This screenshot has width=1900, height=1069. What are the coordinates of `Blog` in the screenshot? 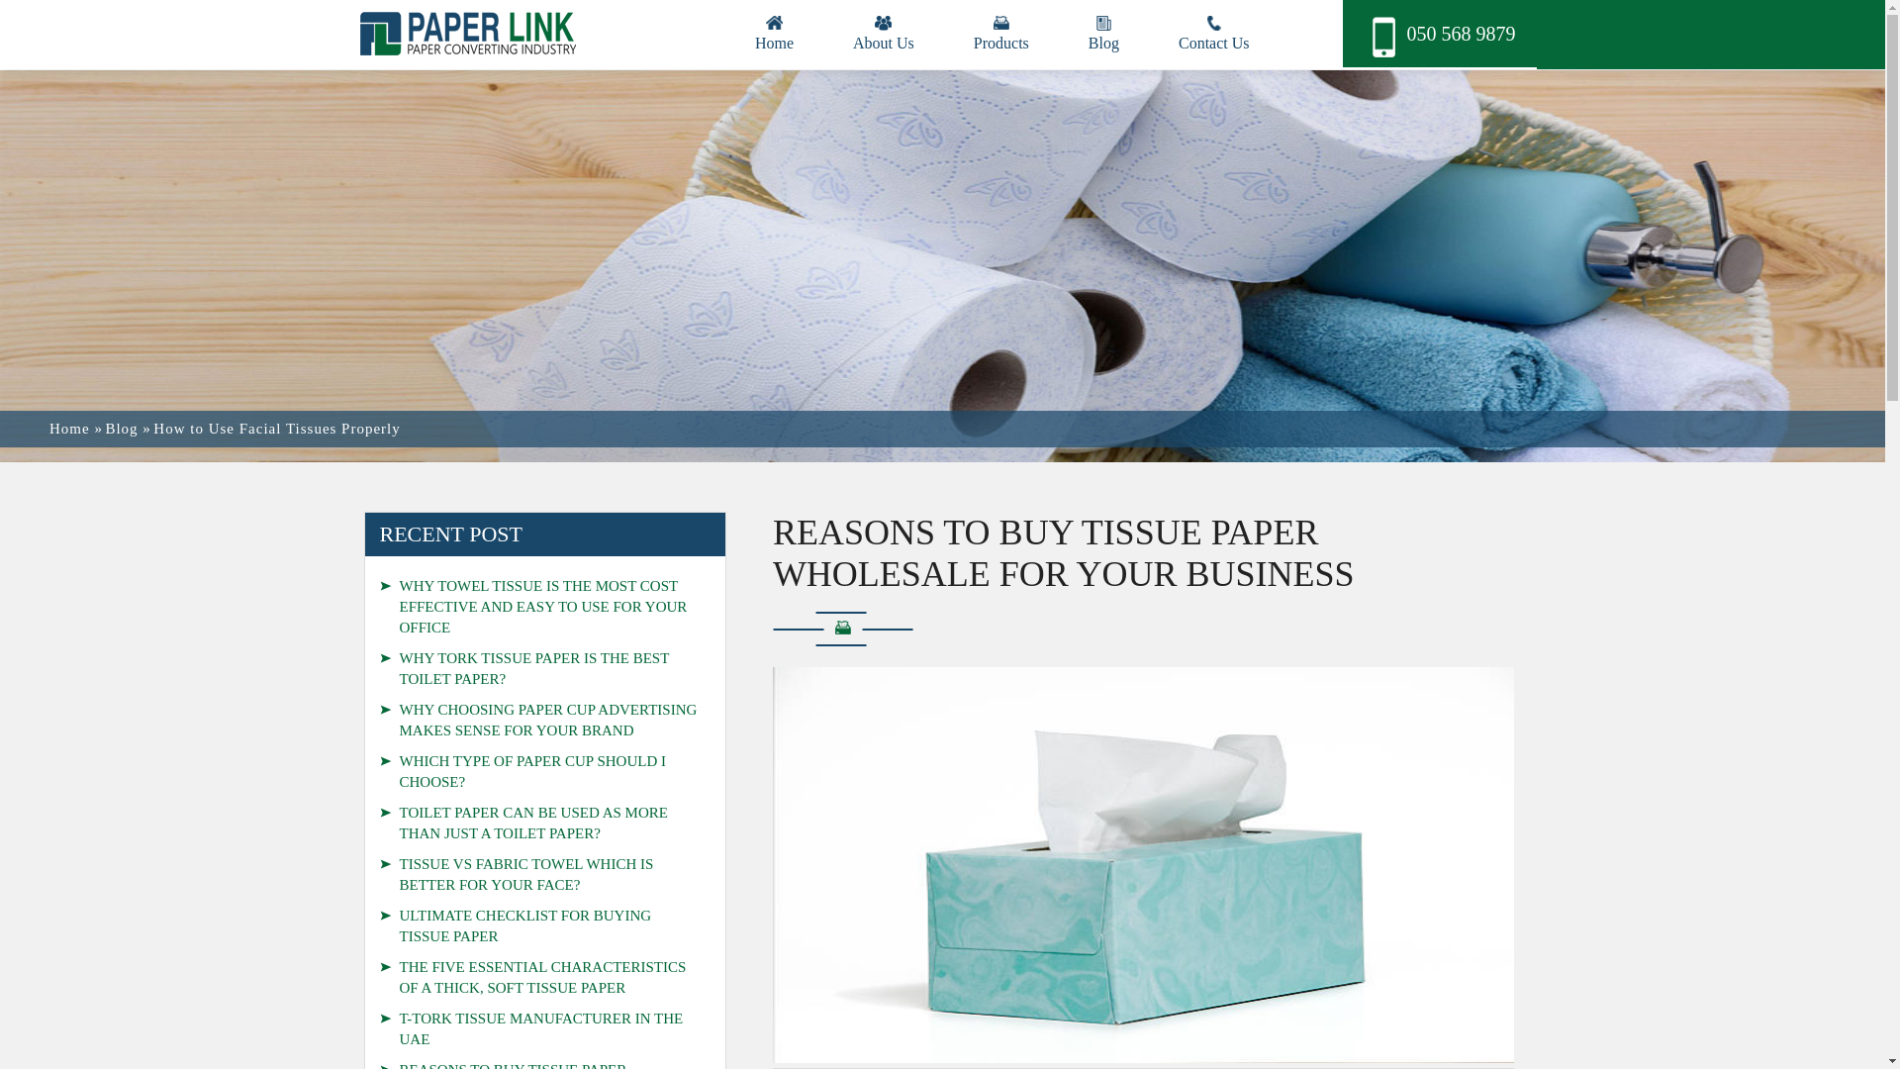 It's located at (1103, 26).